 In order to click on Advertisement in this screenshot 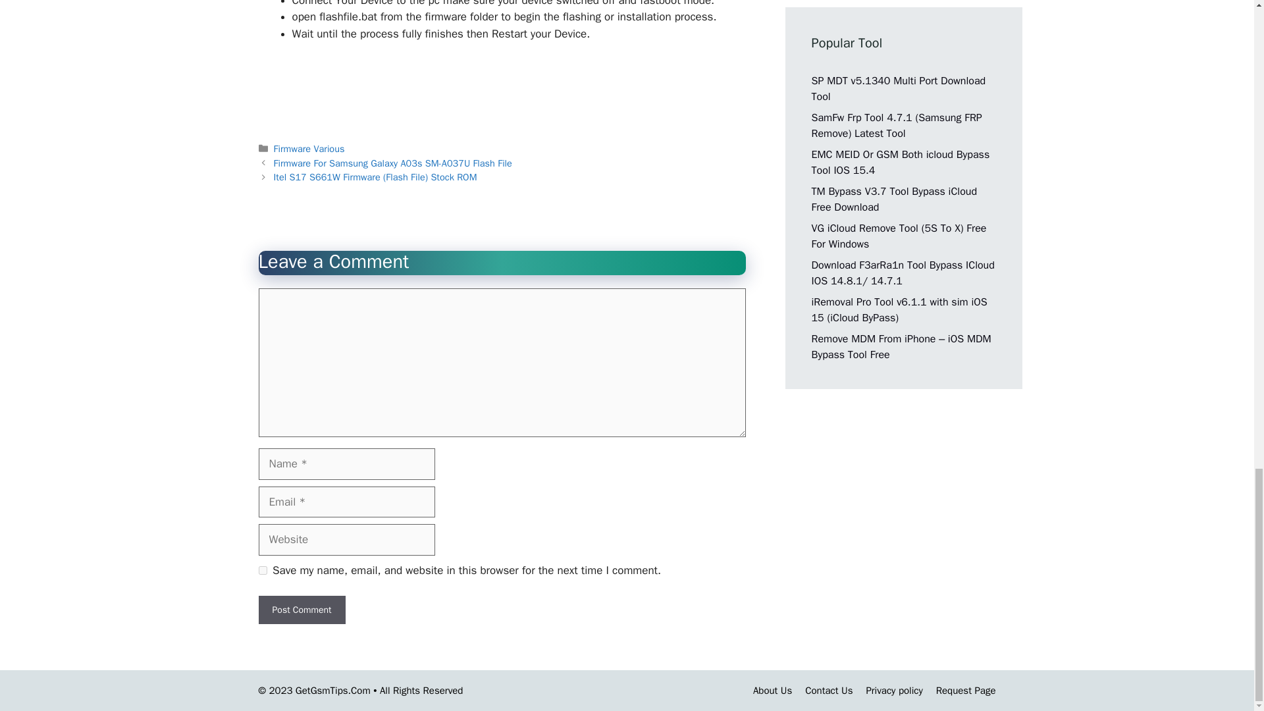, I will do `click(501, 88)`.